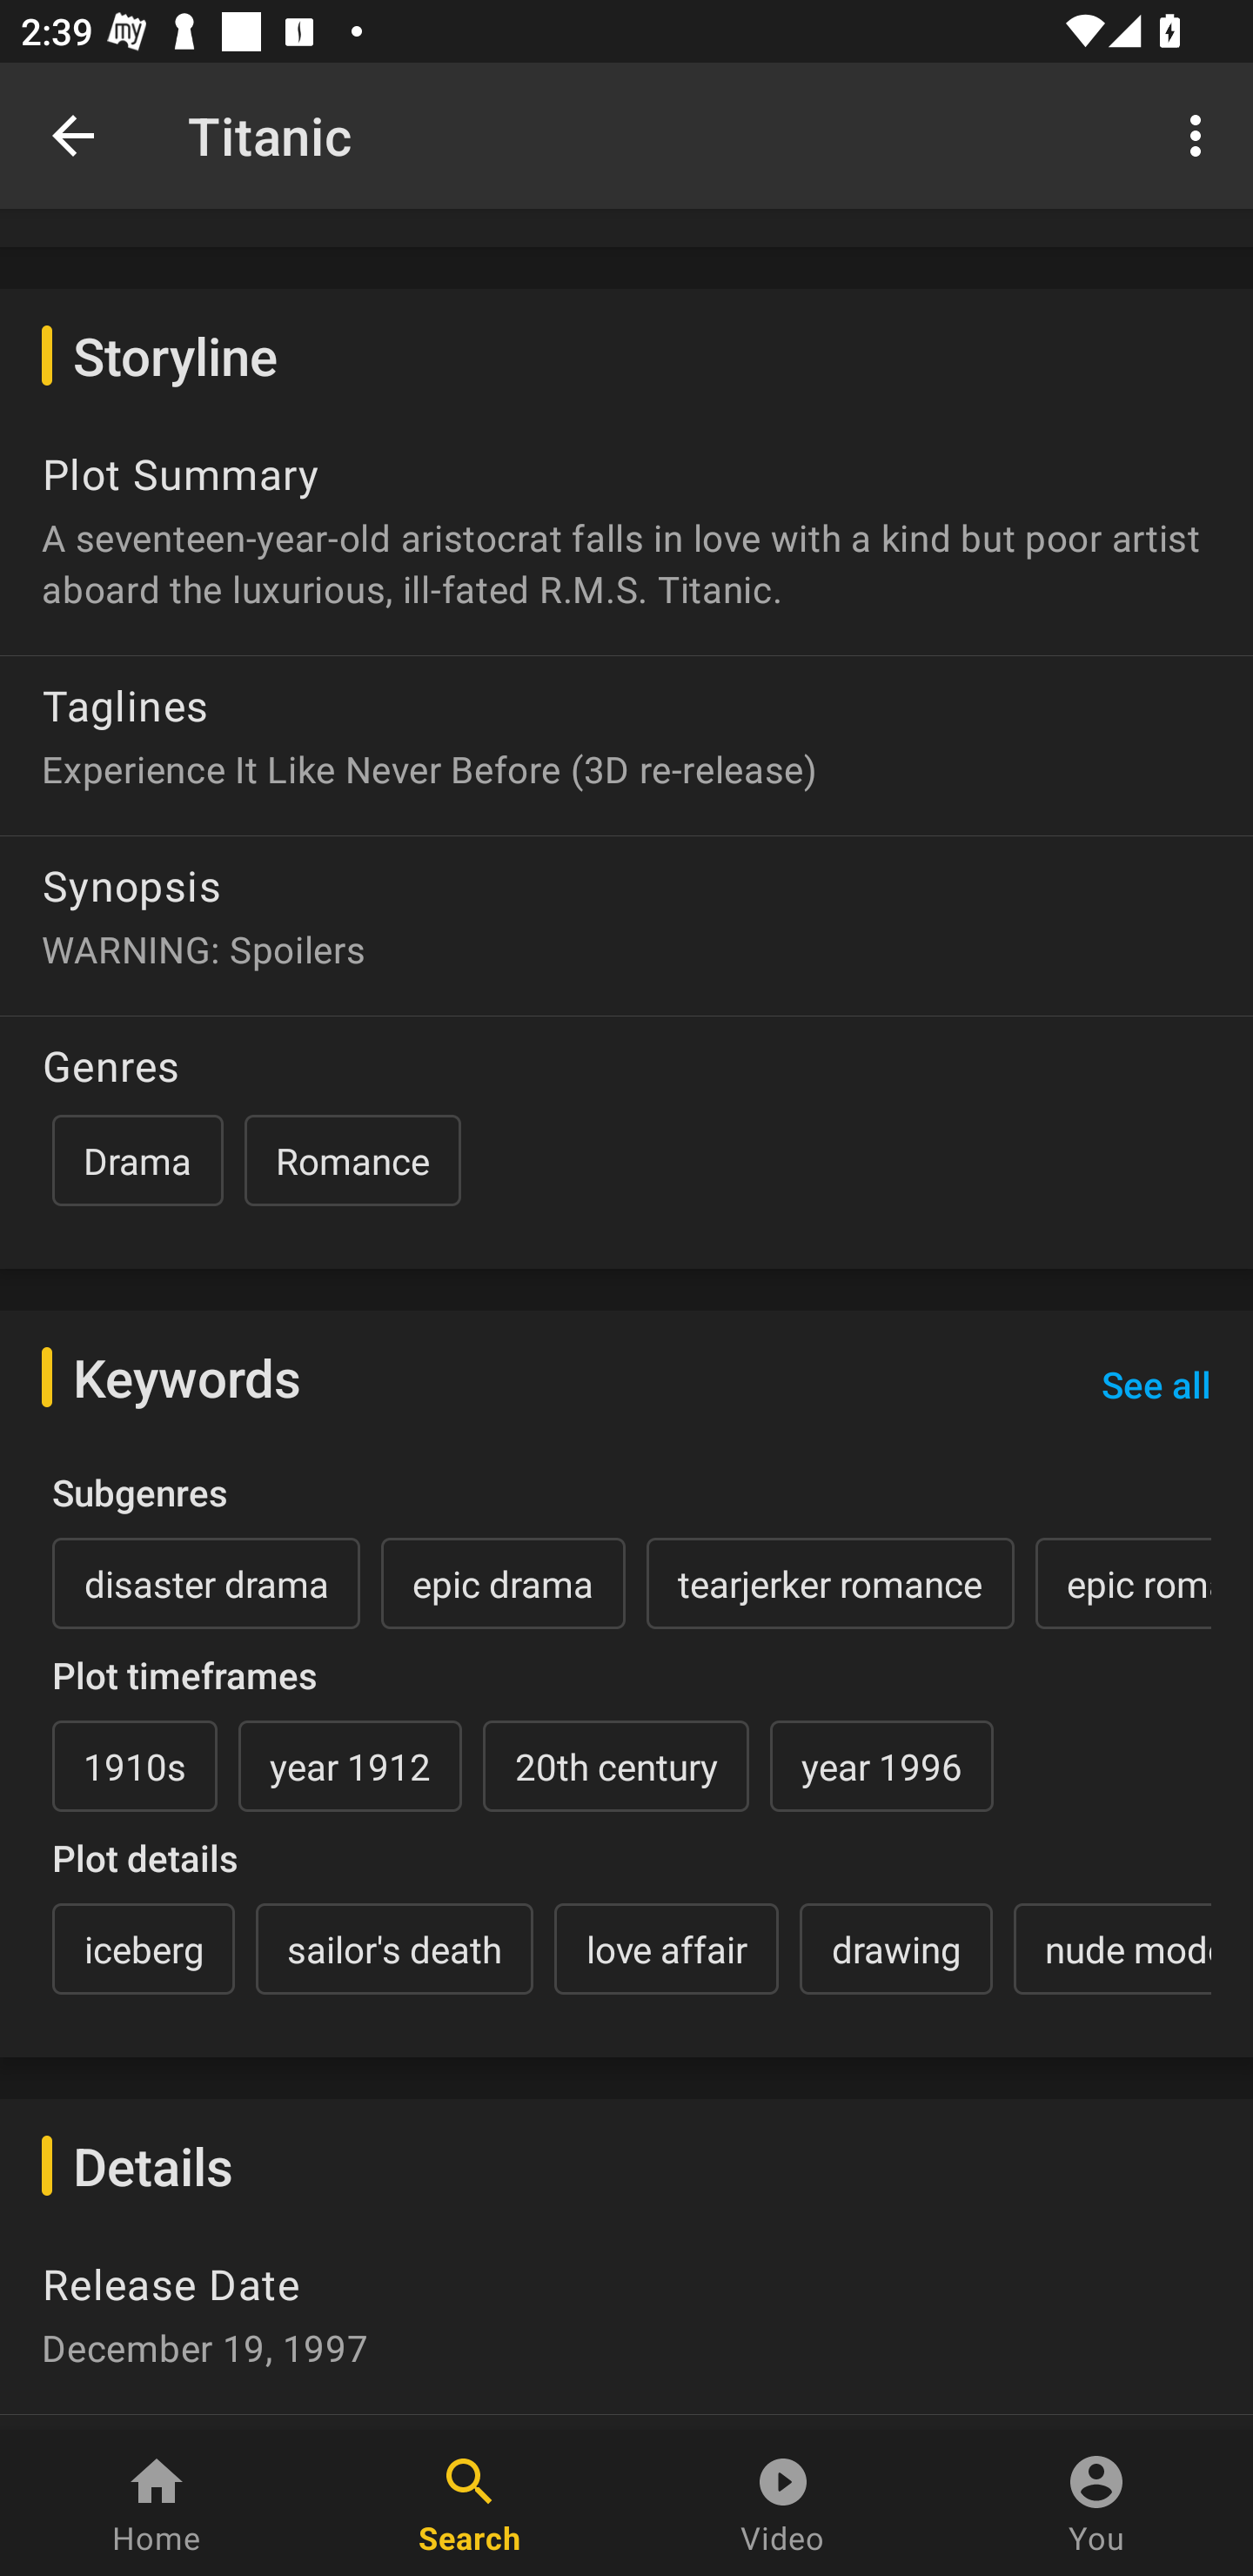  I want to click on year 1996, so click(881, 1765).